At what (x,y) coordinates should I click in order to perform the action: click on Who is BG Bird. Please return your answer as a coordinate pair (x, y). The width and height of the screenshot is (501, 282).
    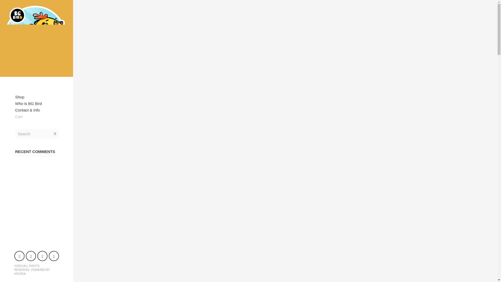
    Looking at the image, I should click on (37, 103).